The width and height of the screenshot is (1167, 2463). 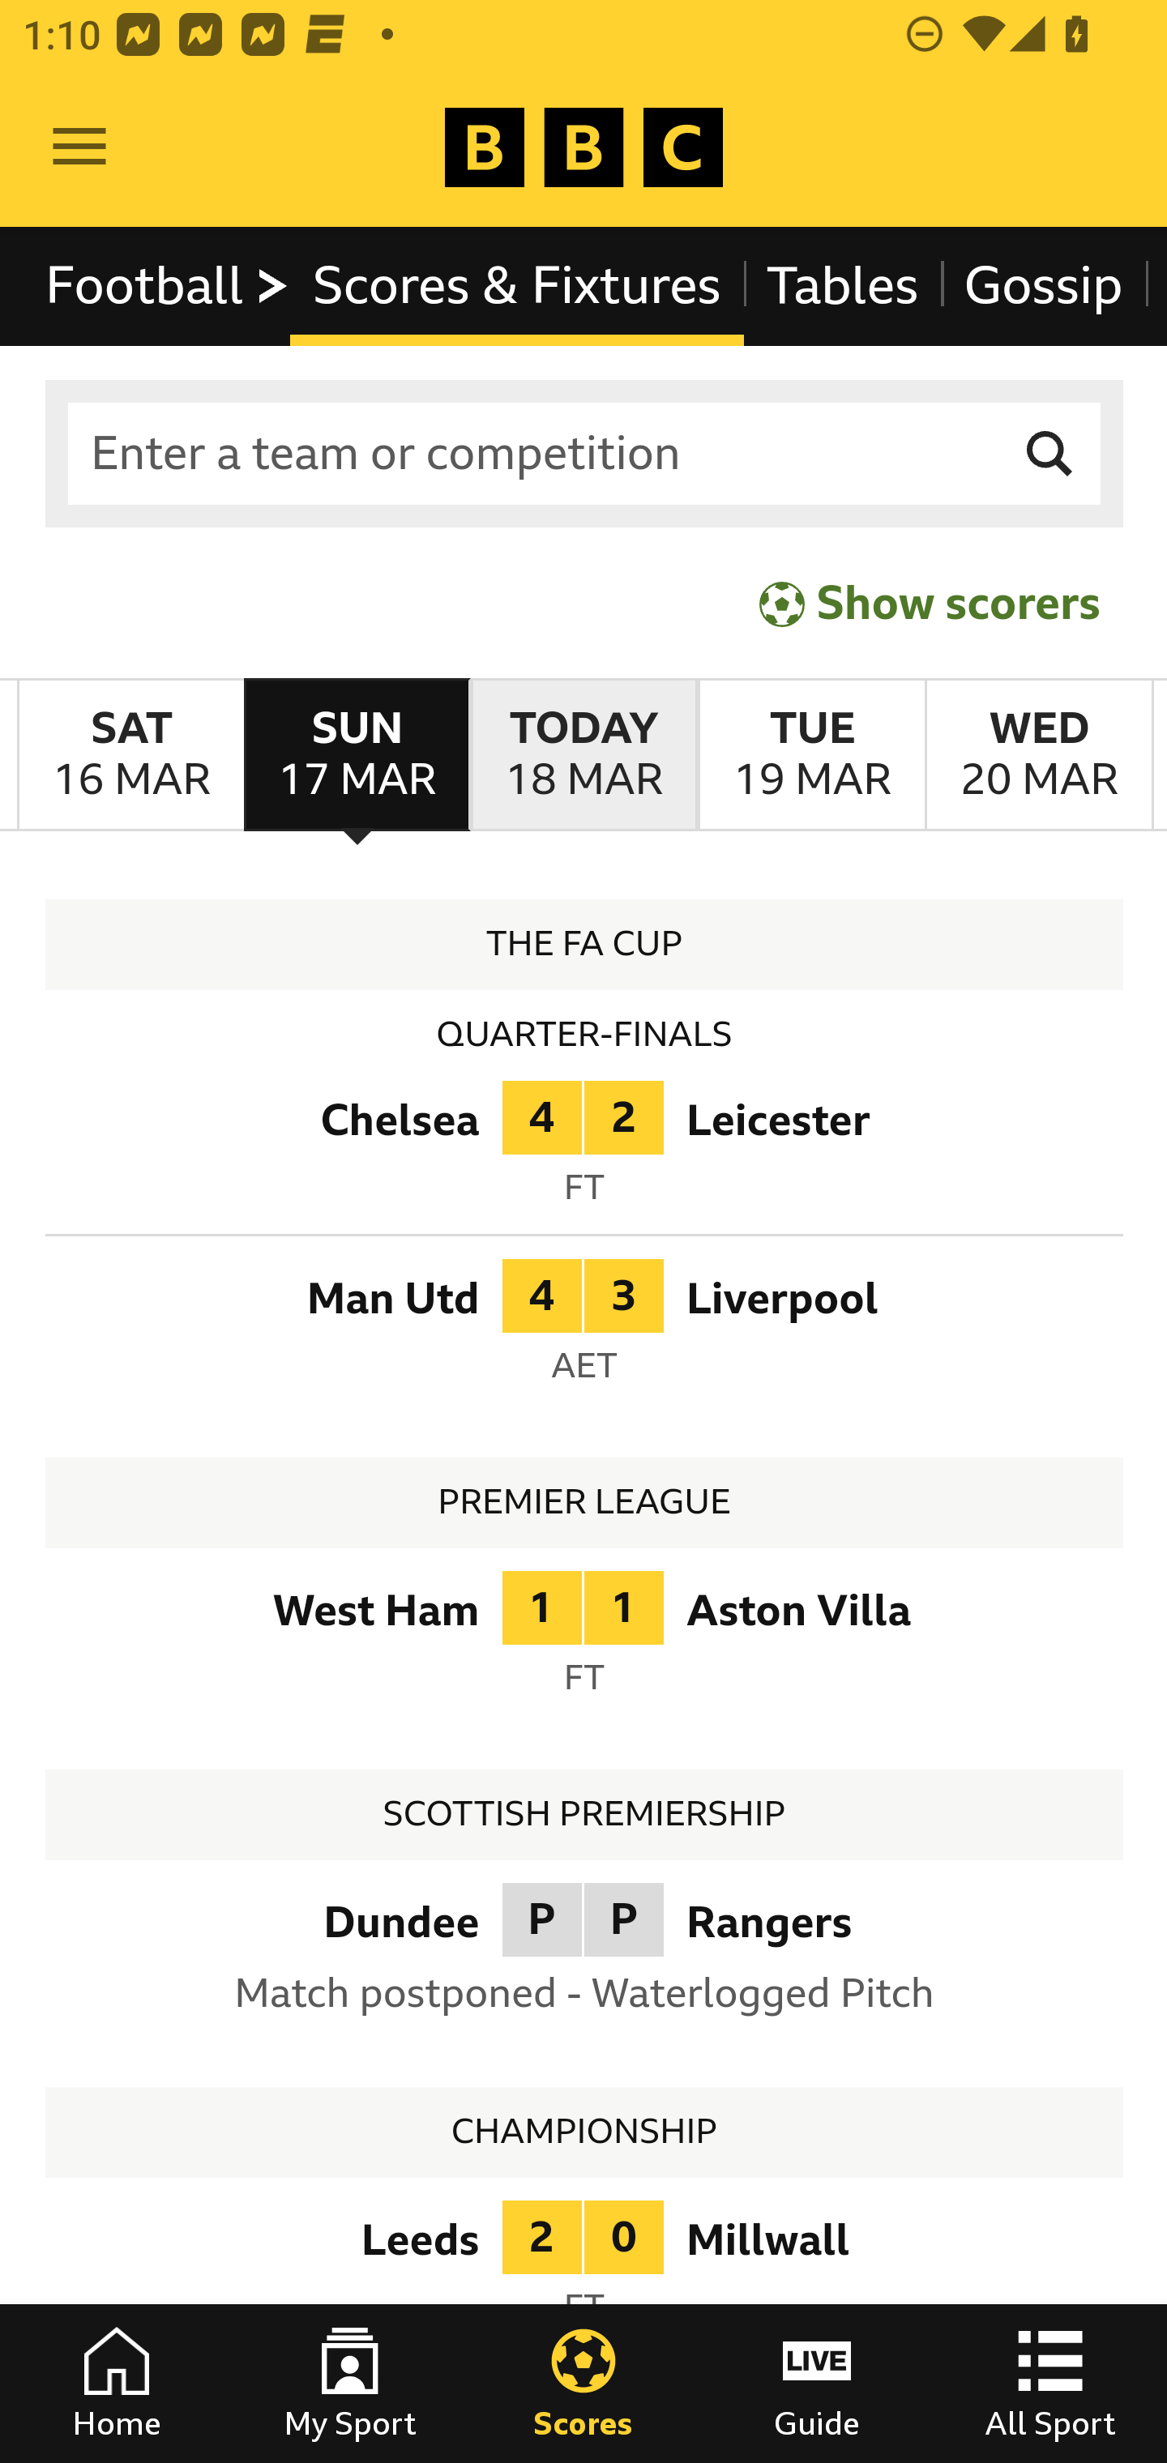 I want to click on Open Menu, so click(x=79, y=147).